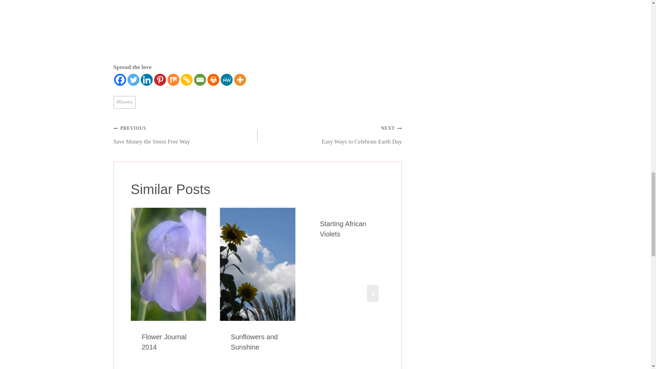  What do you see at coordinates (239, 80) in the screenshot?
I see `More` at bounding box center [239, 80].